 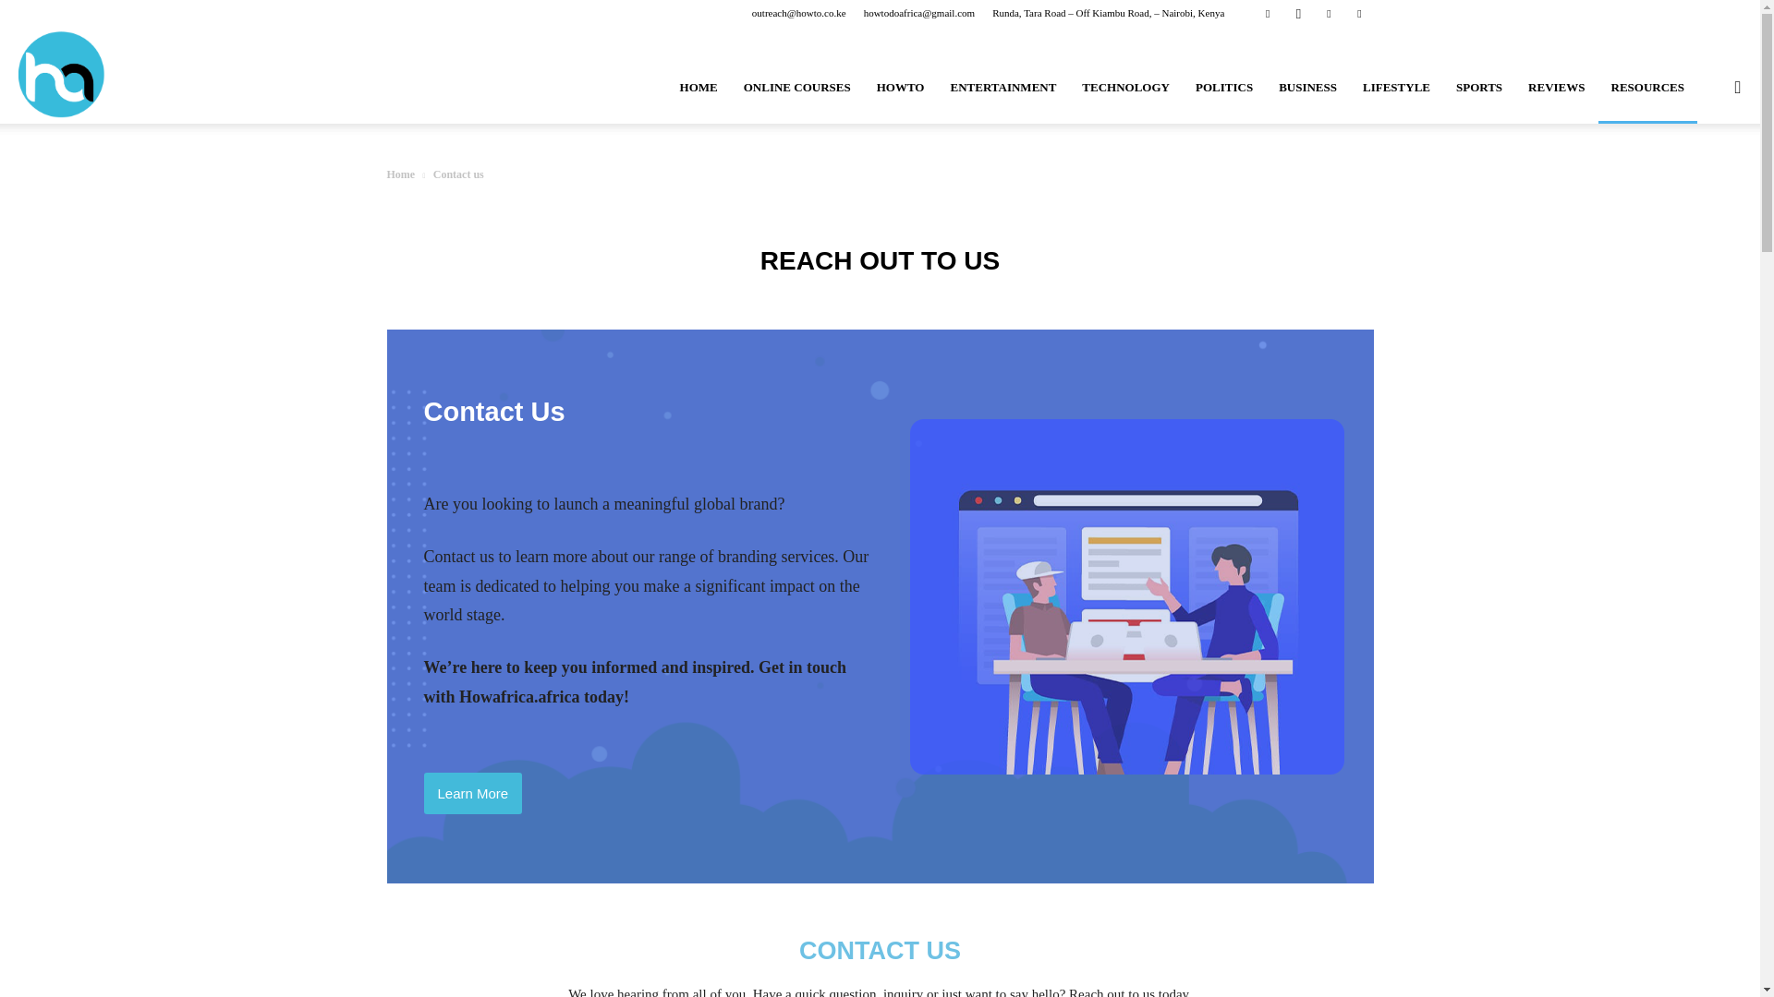 What do you see at coordinates (61, 74) in the screenshot?
I see `Howafrica` at bounding box center [61, 74].